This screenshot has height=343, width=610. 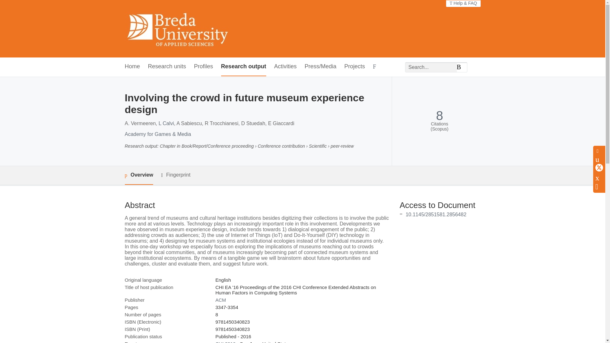 What do you see at coordinates (167, 67) in the screenshot?
I see `Research units` at bounding box center [167, 67].